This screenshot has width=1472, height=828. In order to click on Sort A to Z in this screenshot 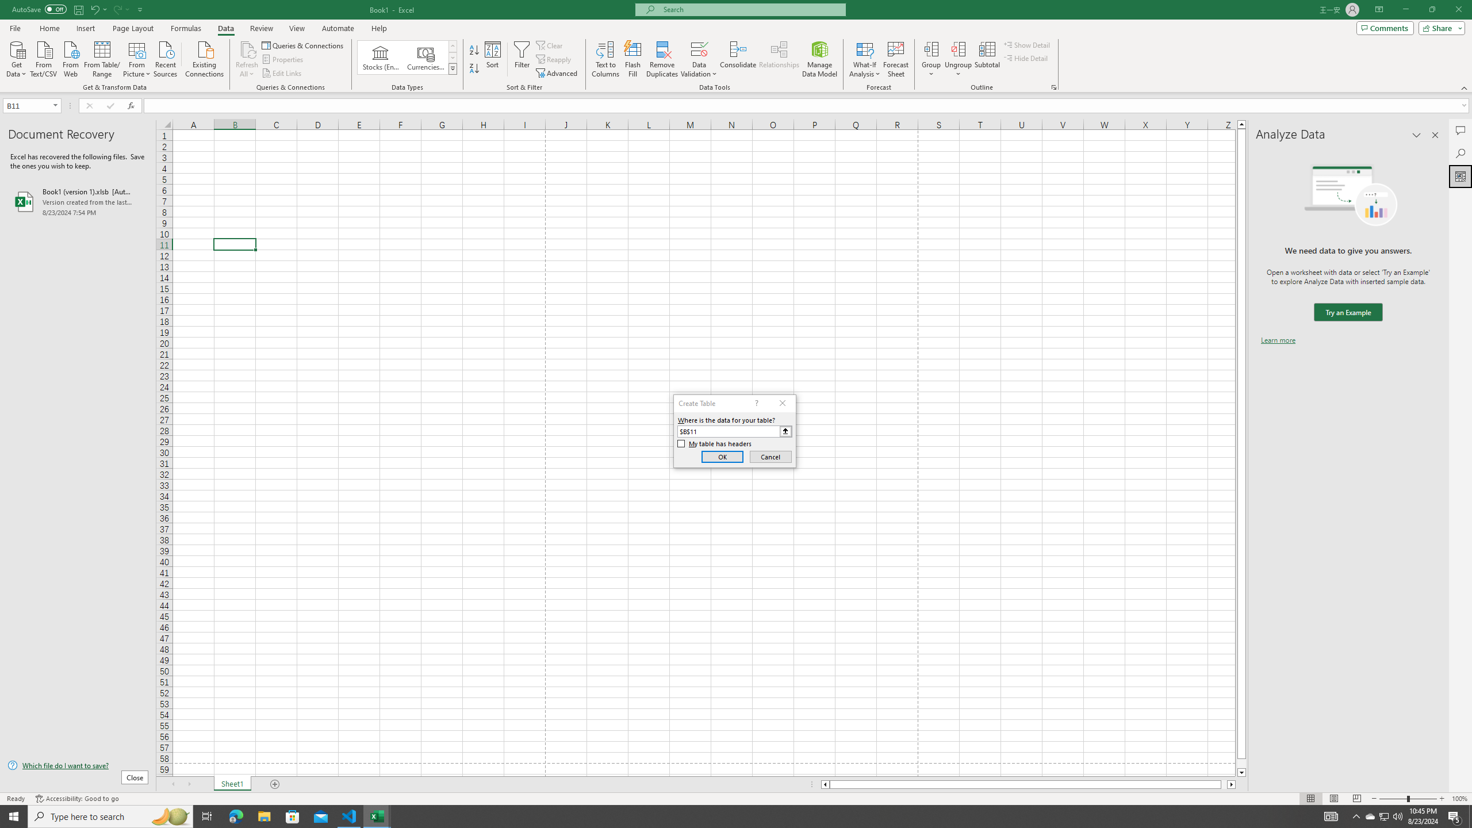, I will do `click(475, 51)`.